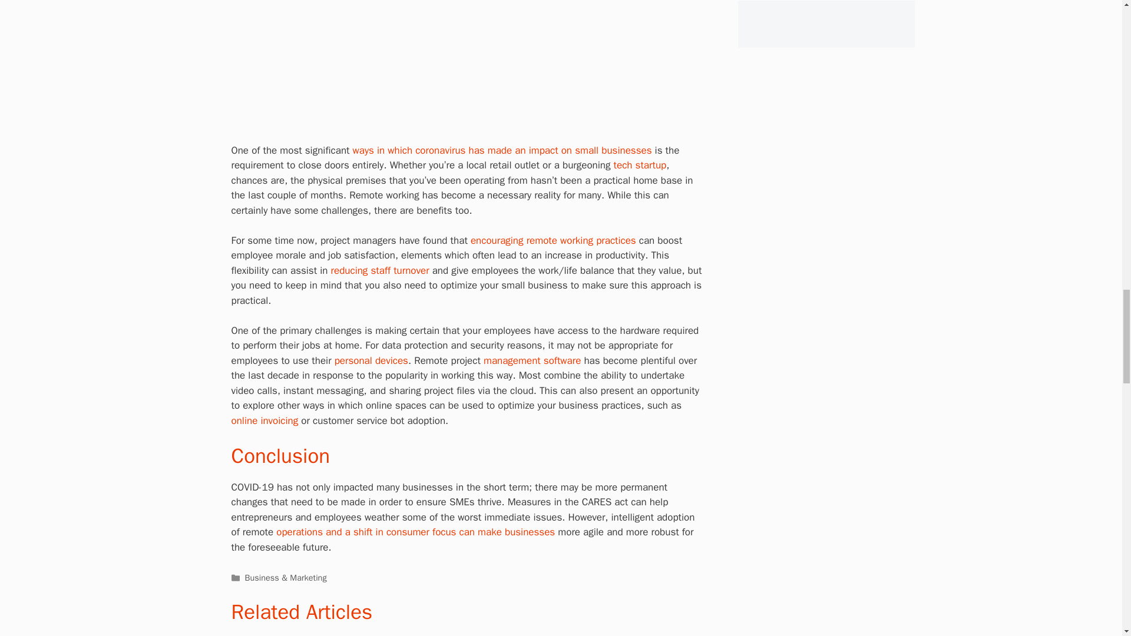 This screenshot has height=636, width=1131. I want to click on tech startup, so click(640, 165).